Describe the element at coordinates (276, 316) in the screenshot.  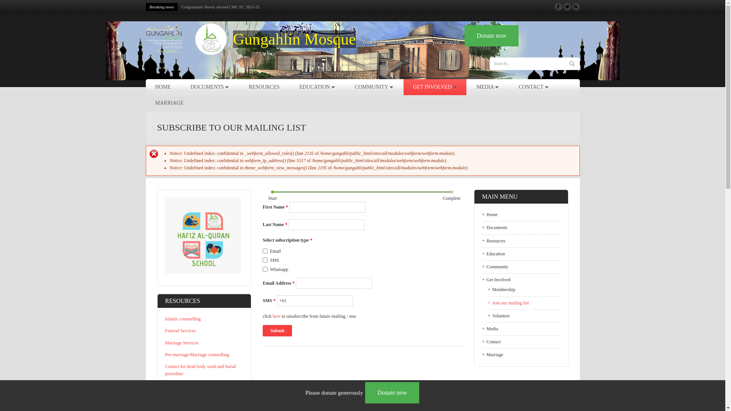
I see `here` at that location.